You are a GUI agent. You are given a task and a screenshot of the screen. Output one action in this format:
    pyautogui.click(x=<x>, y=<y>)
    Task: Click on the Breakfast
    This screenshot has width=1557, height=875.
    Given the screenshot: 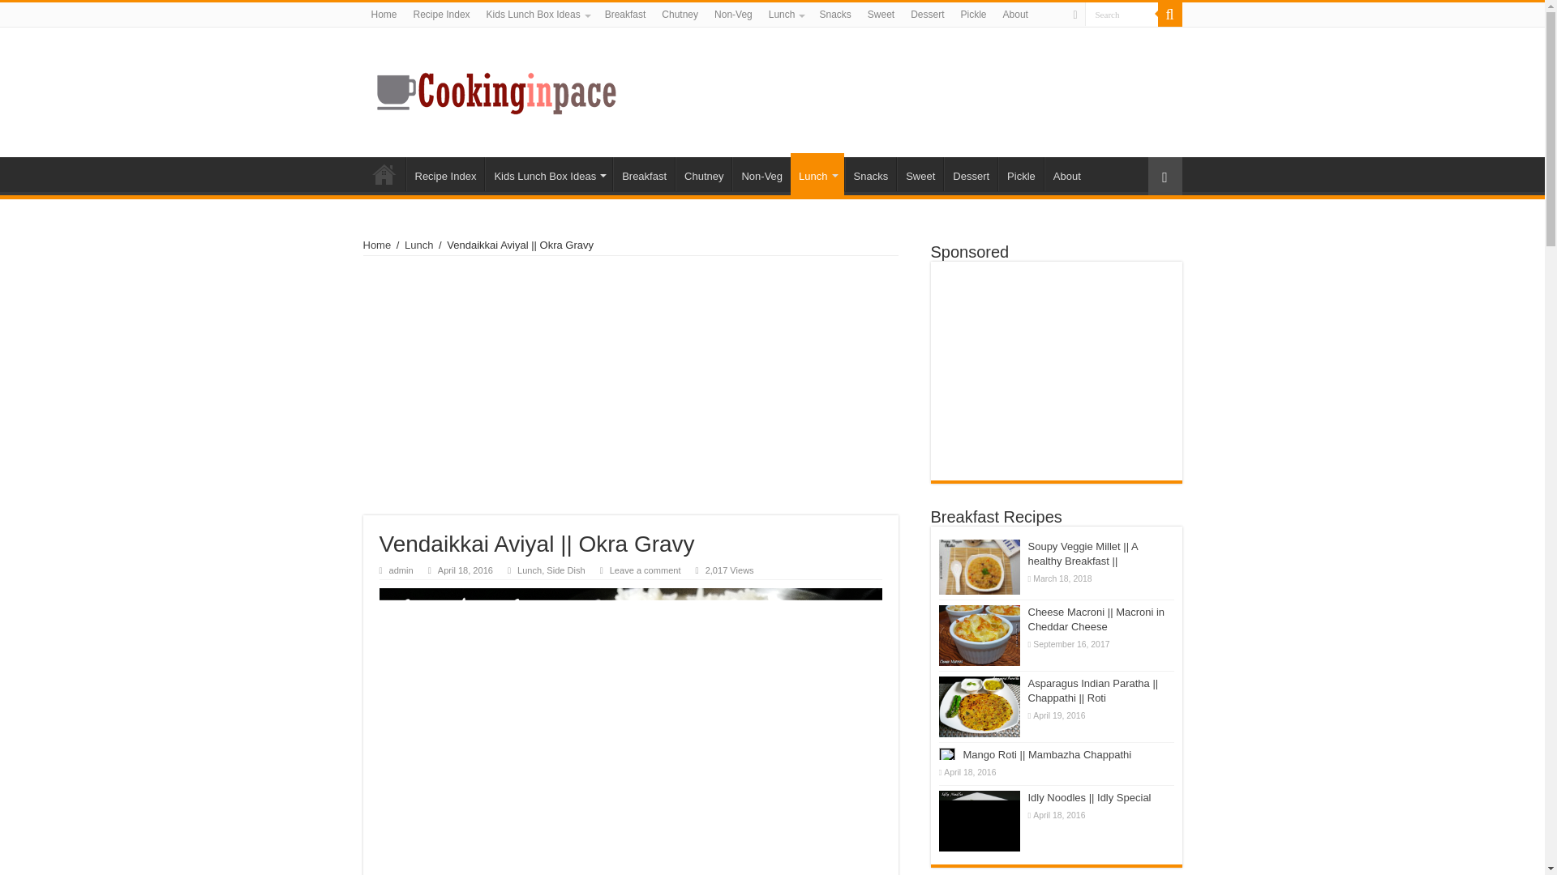 What is the action you would take?
    pyautogui.click(x=624, y=15)
    